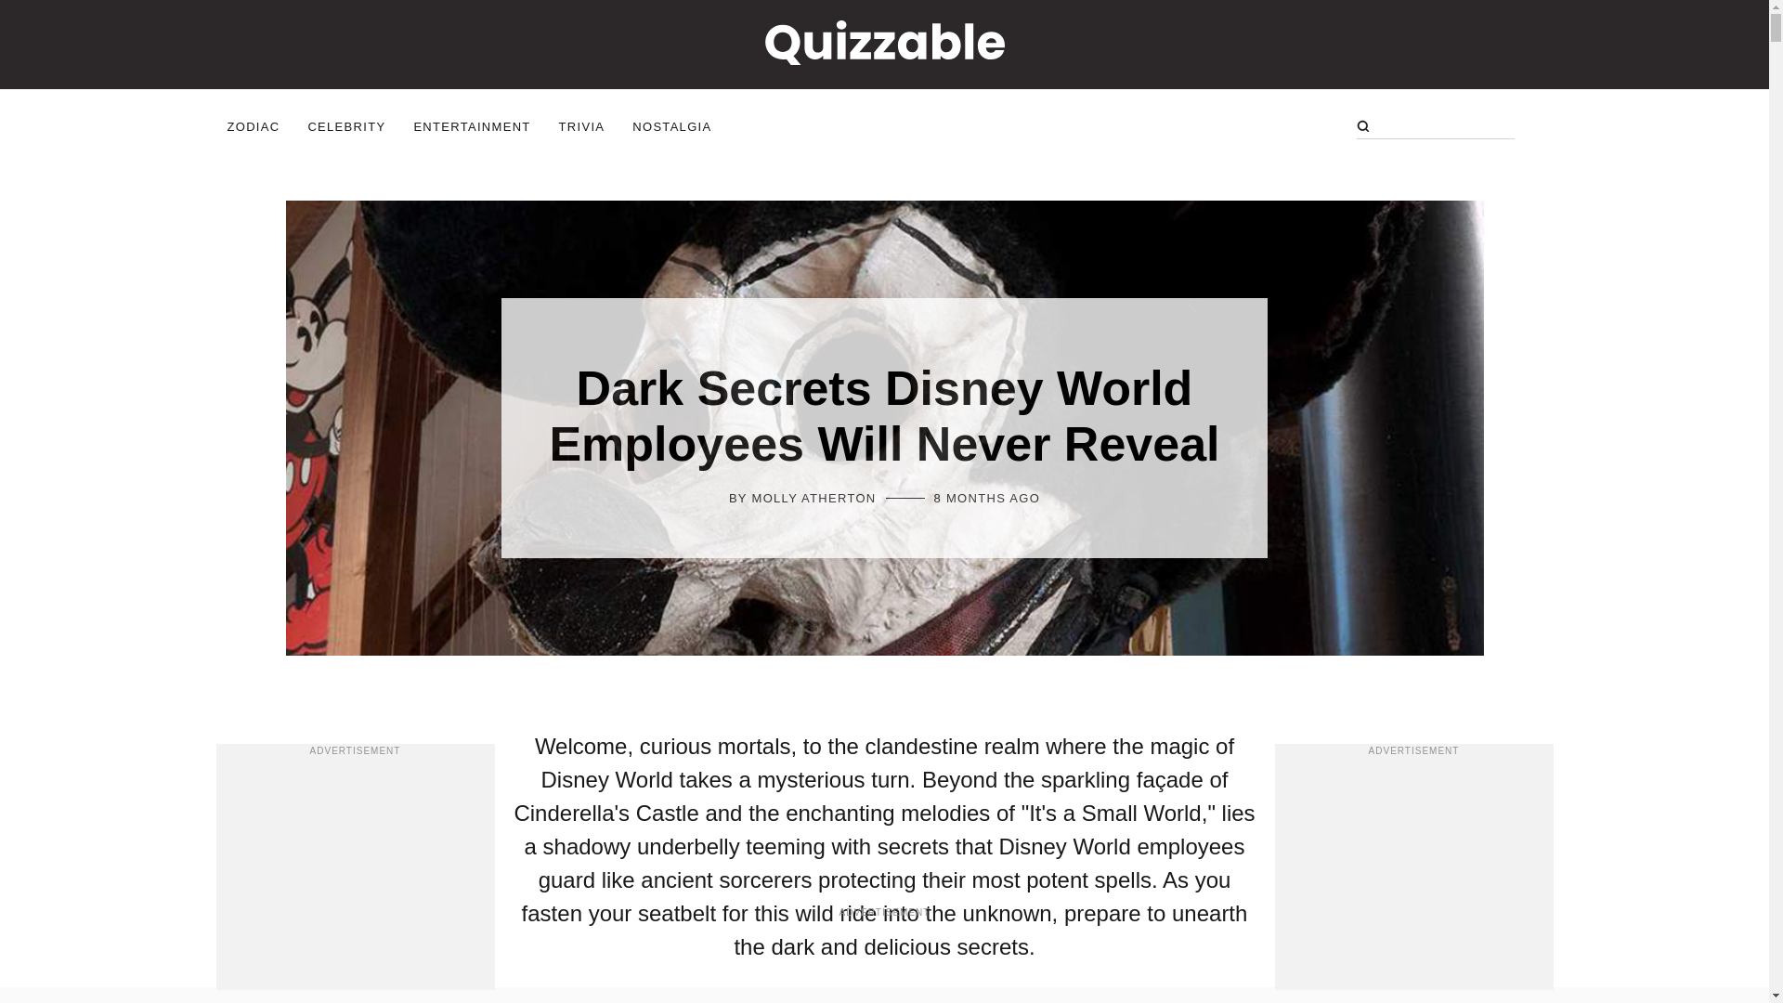 This screenshot has width=1783, height=1003. I want to click on ZODIAC, so click(253, 125).